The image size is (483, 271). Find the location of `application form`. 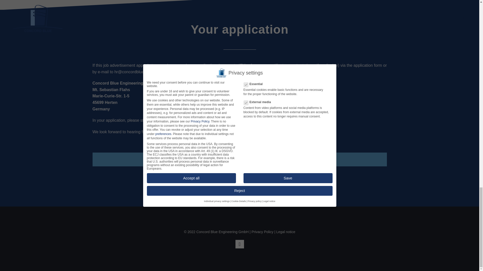

application form is located at coordinates (368, 65).